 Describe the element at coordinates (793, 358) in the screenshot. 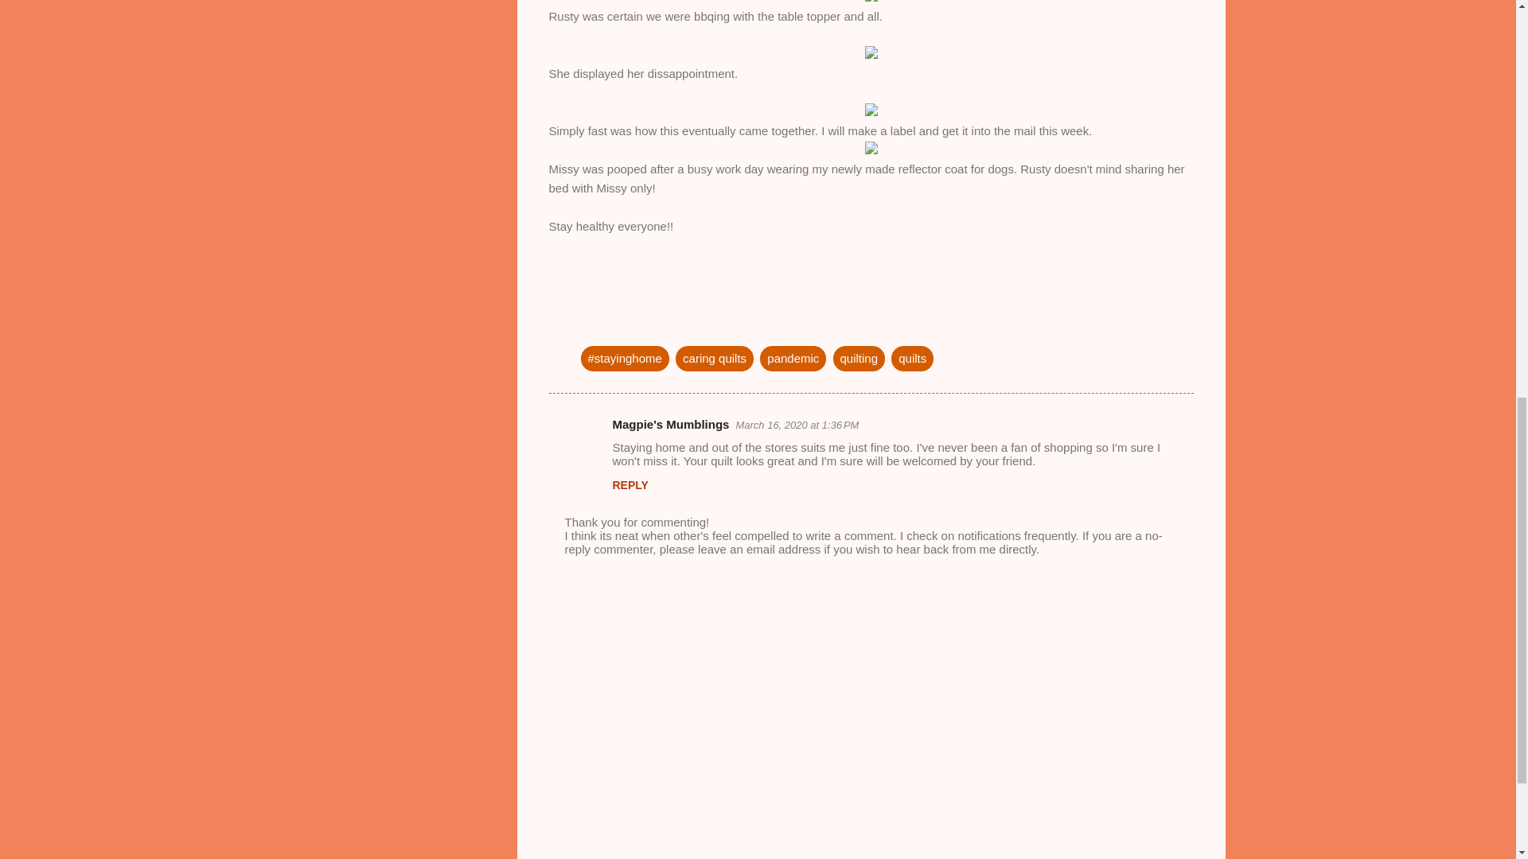

I see `pandemic` at that location.